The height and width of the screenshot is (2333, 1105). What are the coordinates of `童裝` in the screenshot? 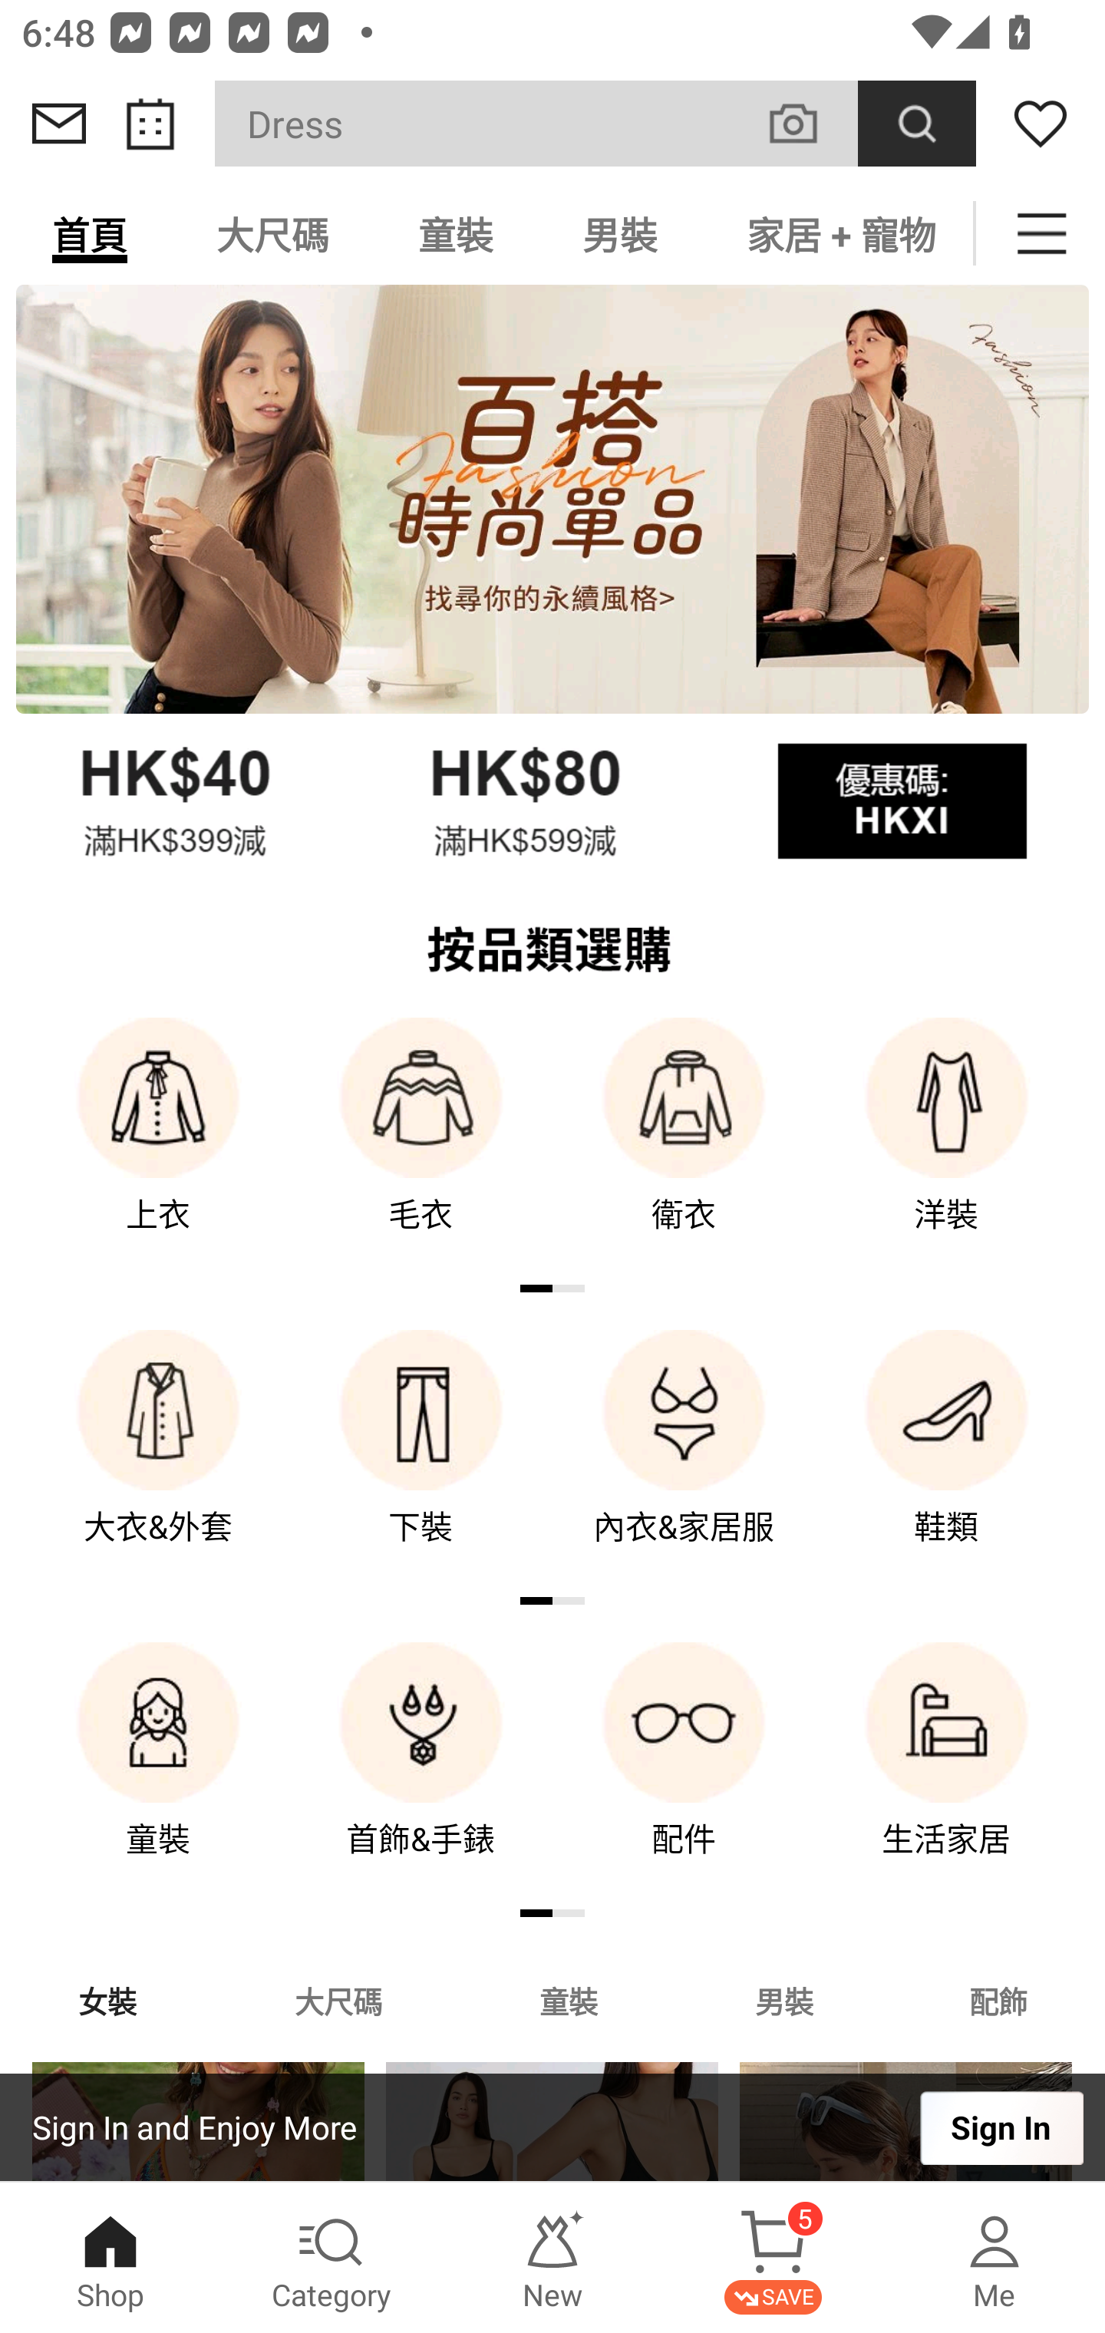 It's located at (456, 233).